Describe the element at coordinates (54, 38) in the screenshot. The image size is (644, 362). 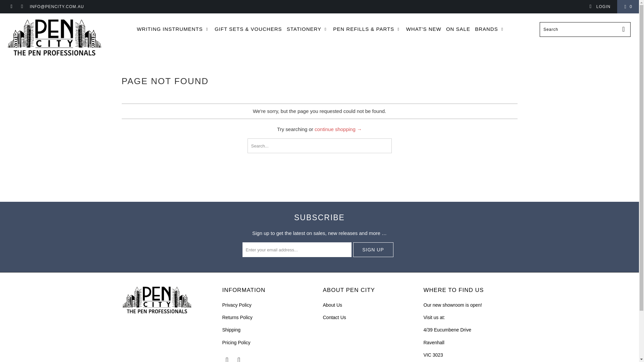
I see `Pen City` at that location.